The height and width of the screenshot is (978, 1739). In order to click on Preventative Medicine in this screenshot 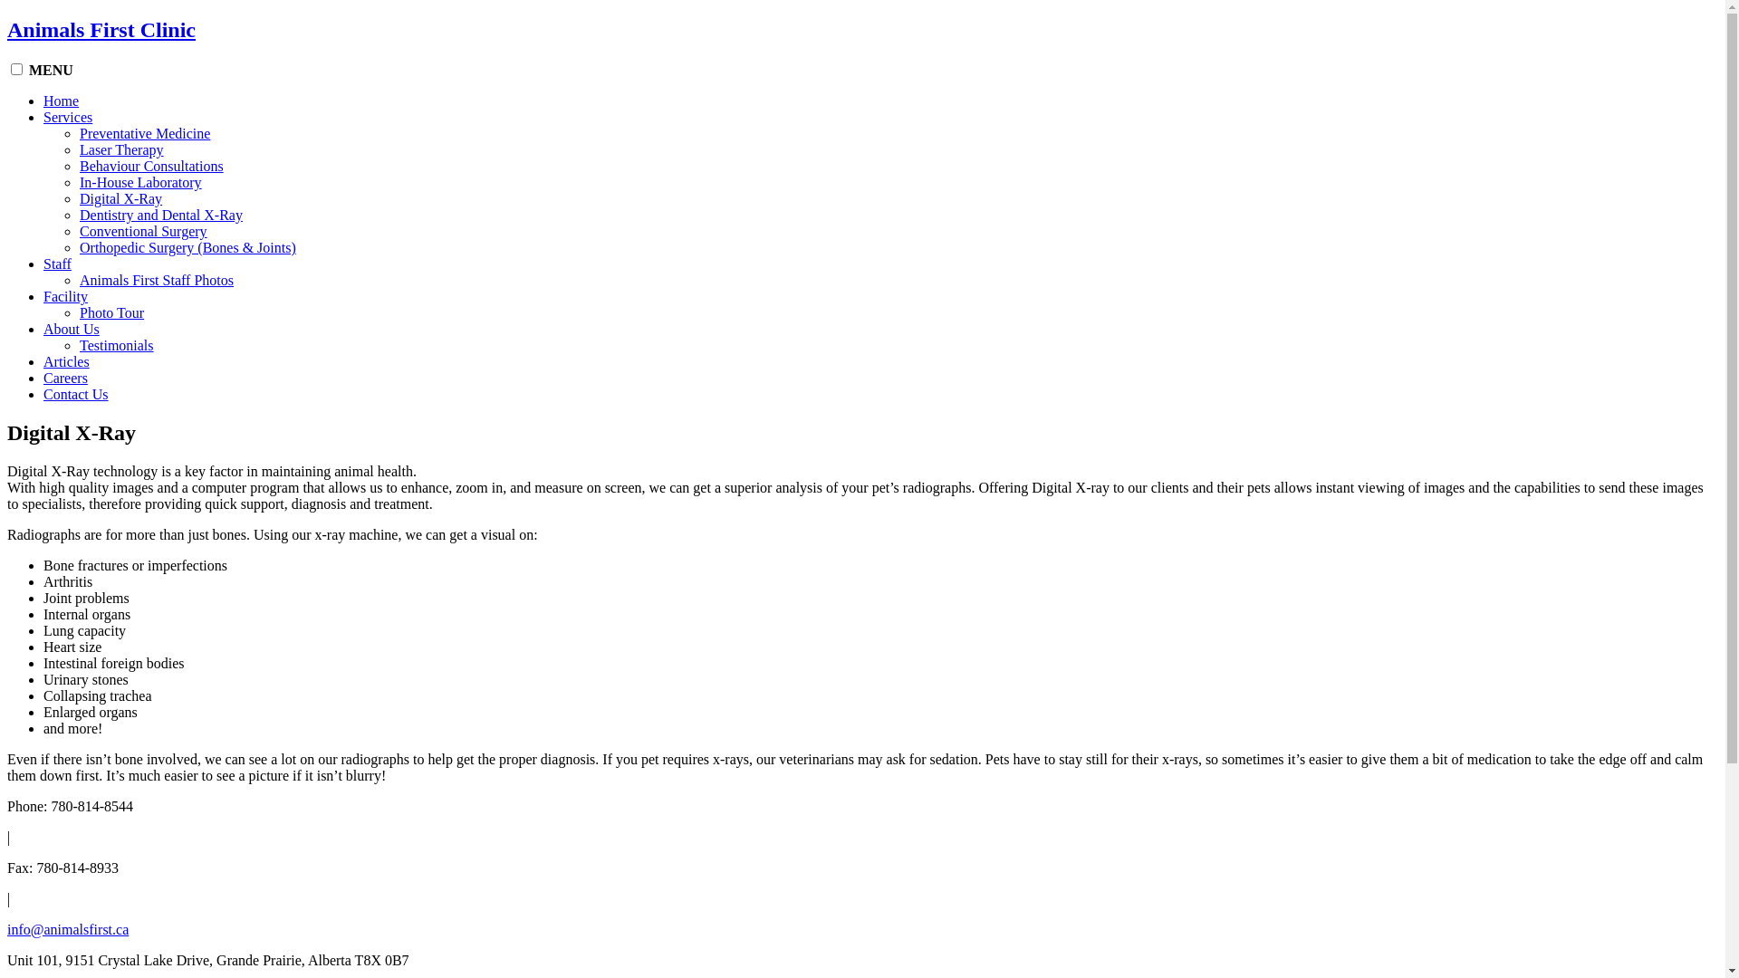, I will do `click(145, 133)`.